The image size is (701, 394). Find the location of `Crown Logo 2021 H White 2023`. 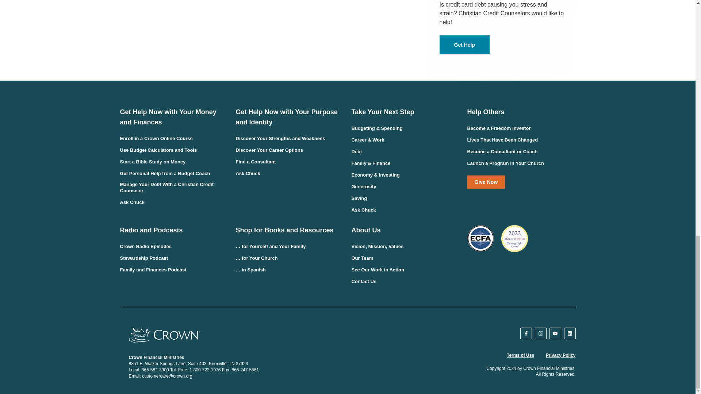

Crown Logo 2021 H White 2023 is located at coordinates (164, 335).